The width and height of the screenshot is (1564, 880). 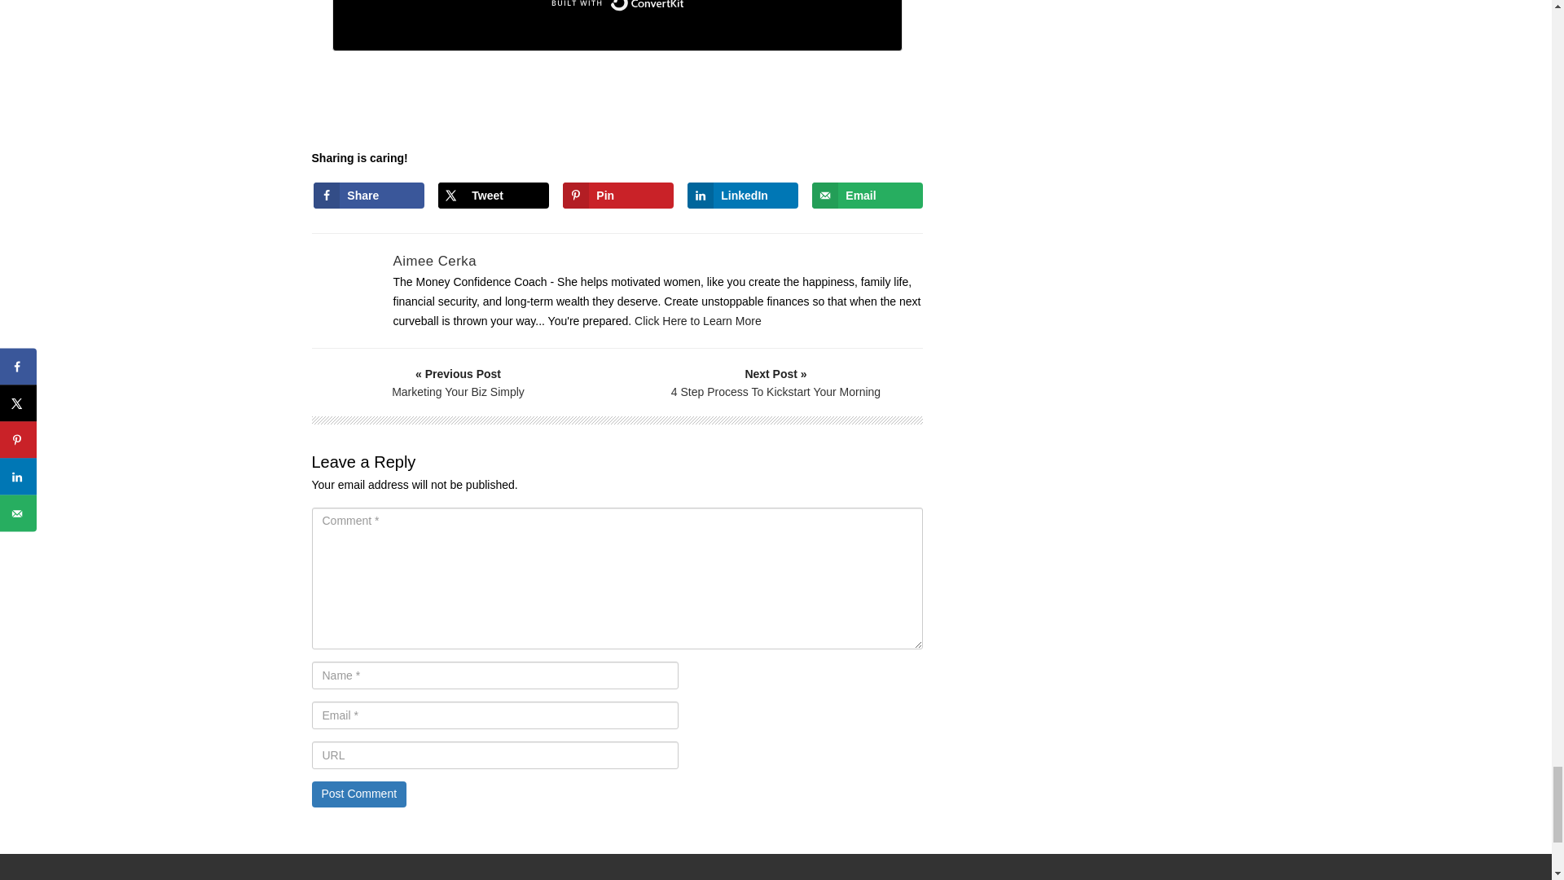 I want to click on Post Comment, so click(x=358, y=794).